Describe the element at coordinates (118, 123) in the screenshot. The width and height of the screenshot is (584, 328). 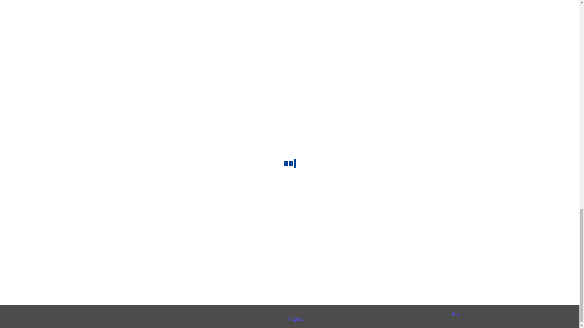
I see `Itineraries` at that location.